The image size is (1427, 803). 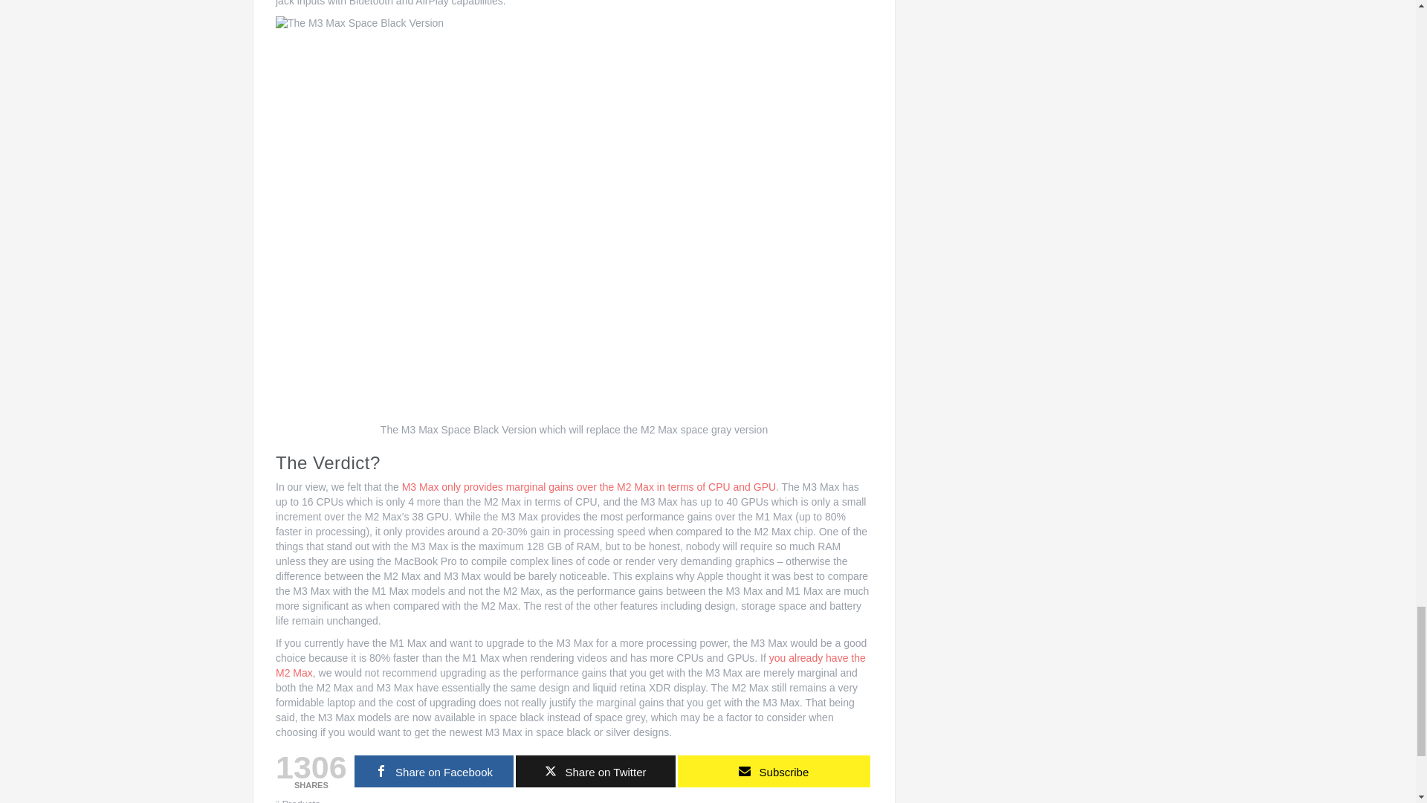 I want to click on you already have the M2 Max, so click(x=571, y=665).